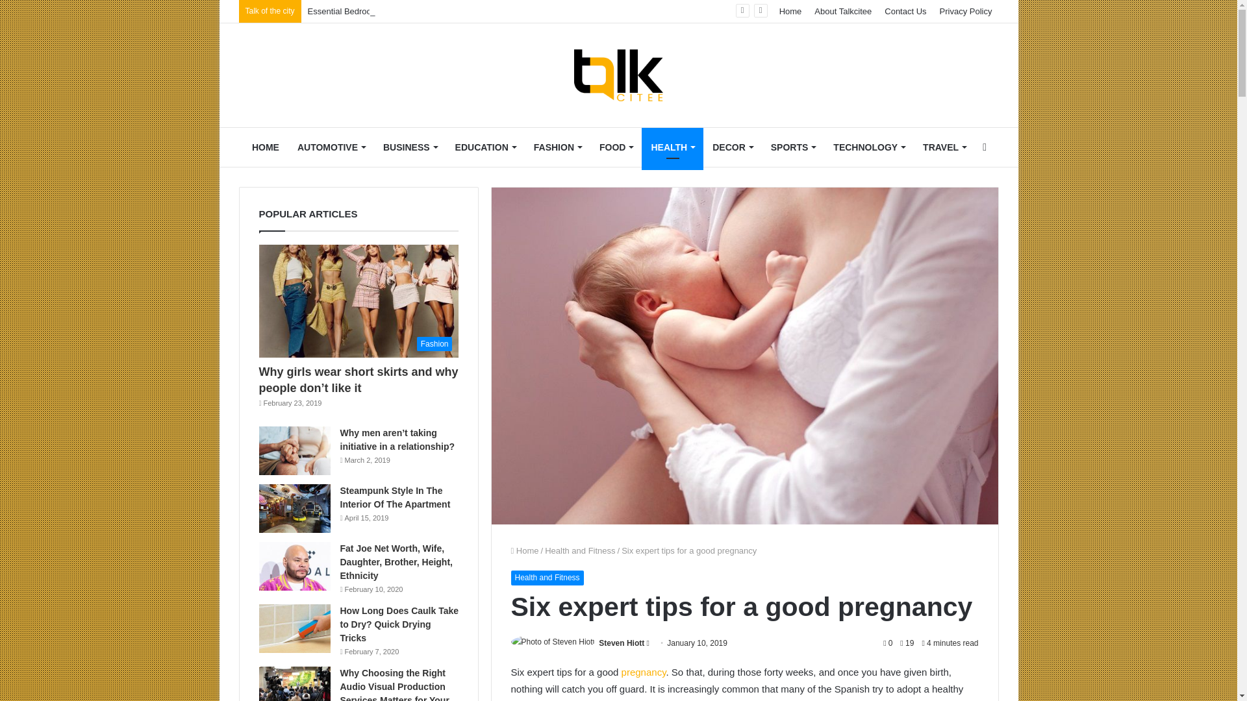 The height and width of the screenshot is (701, 1247). Describe the element at coordinates (790, 11) in the screenshot. I see `Home` at that location.